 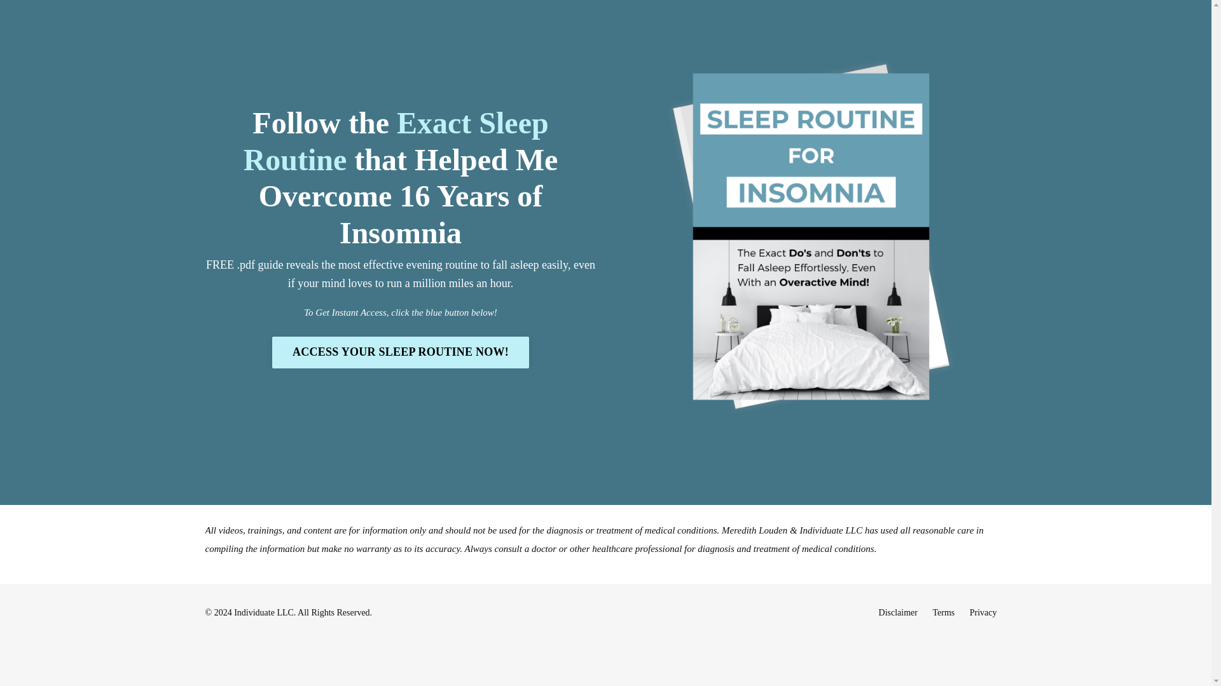 I want to click on Terms, so click(x=944, y=612).